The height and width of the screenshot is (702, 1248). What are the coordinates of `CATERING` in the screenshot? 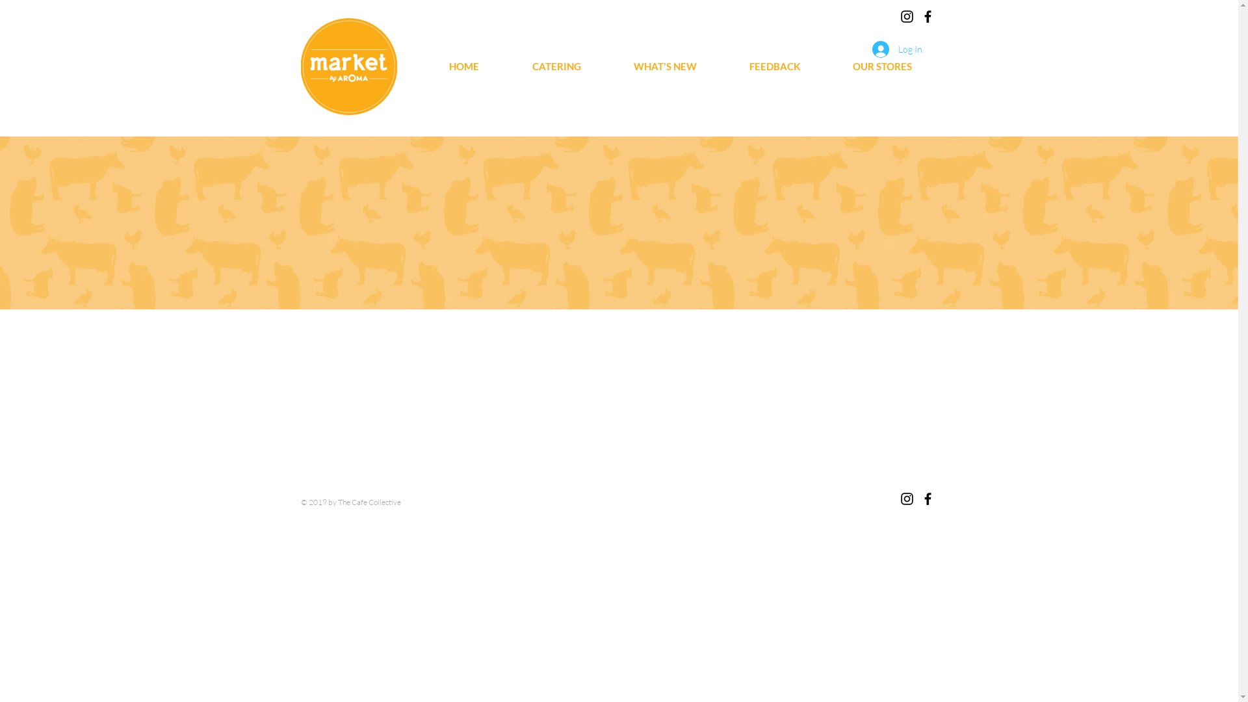 It's located at (556, 66).